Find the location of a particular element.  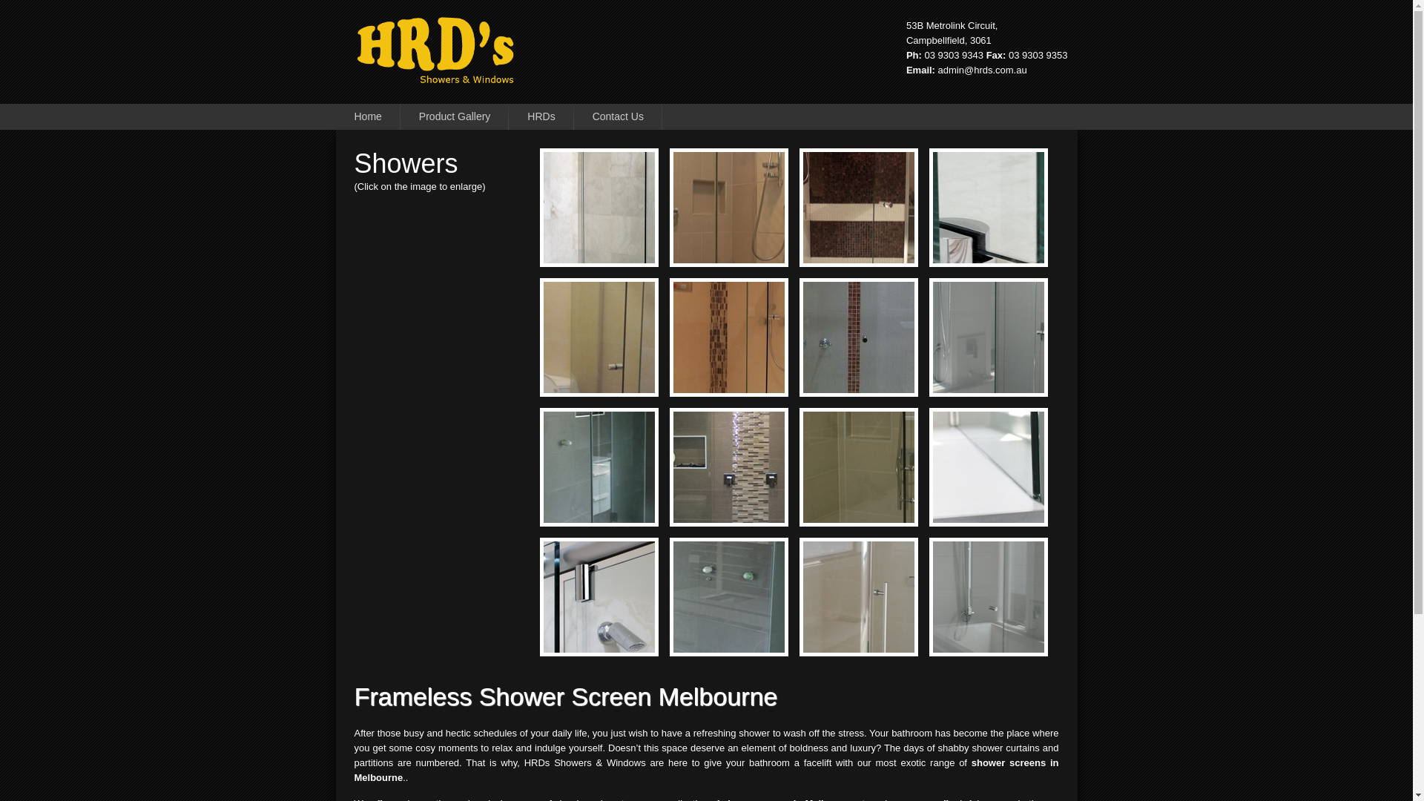

Semi-Frameless_With_Half_Return_Panel_1 is located at coordinates (1007, 375).